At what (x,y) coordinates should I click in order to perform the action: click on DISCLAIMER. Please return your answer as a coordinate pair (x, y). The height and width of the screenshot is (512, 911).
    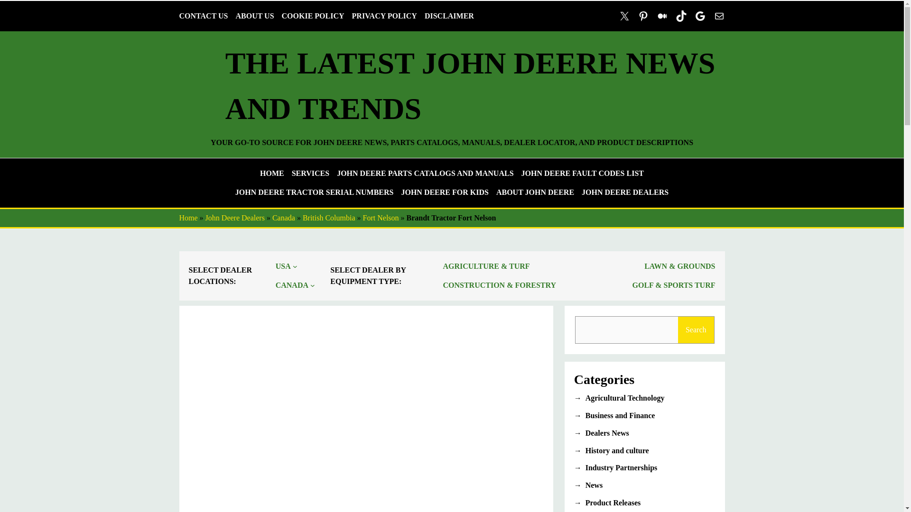
    Looking at the image, I should click on (449, 16).